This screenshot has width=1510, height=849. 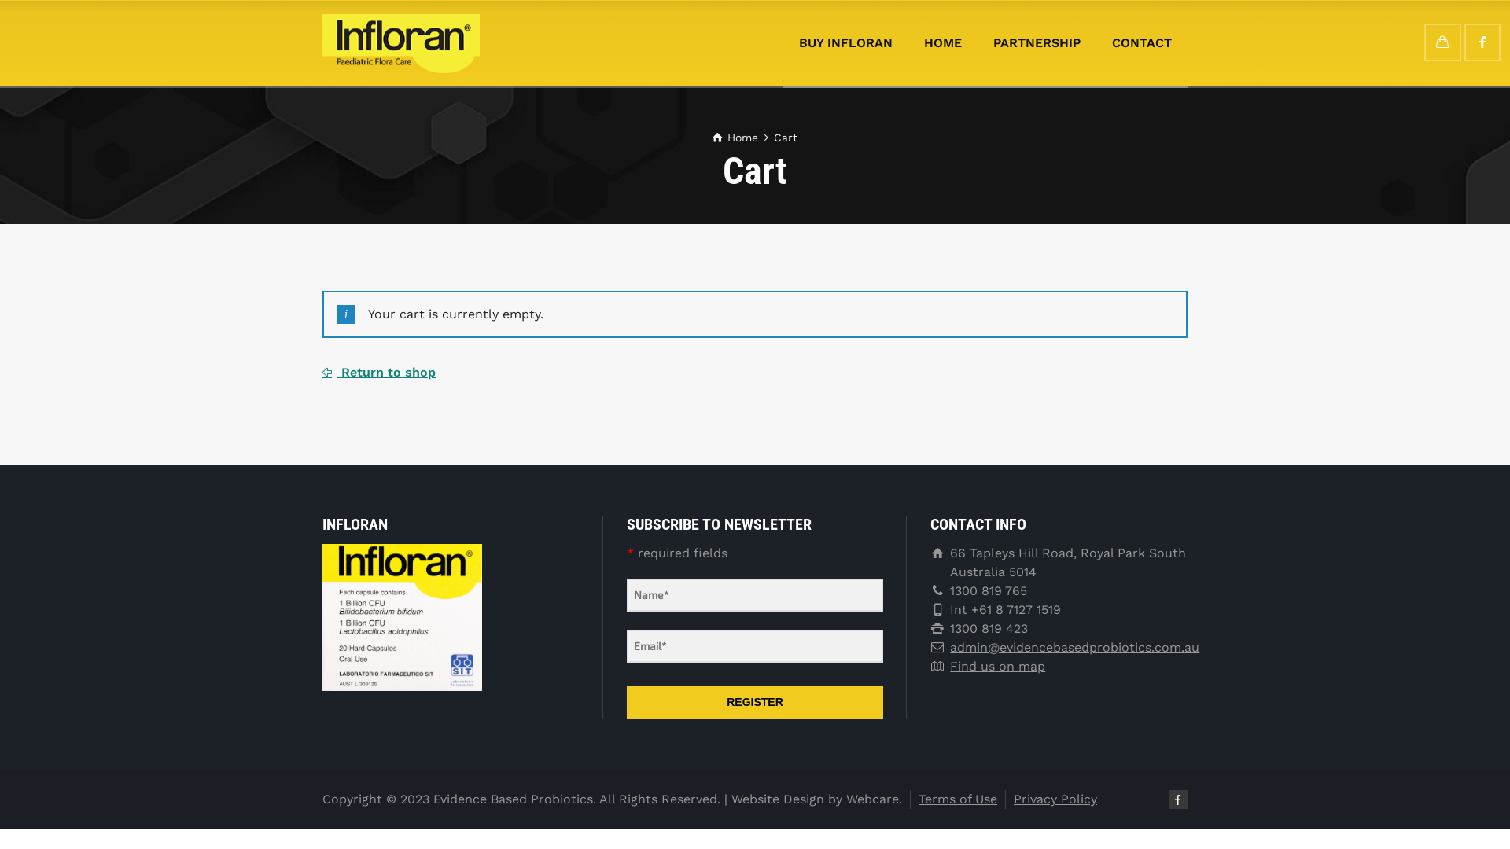 What do you see at coordinates (997, 667) in the screenshot?
I see `Find us on map` at bounding box center [997, 667].